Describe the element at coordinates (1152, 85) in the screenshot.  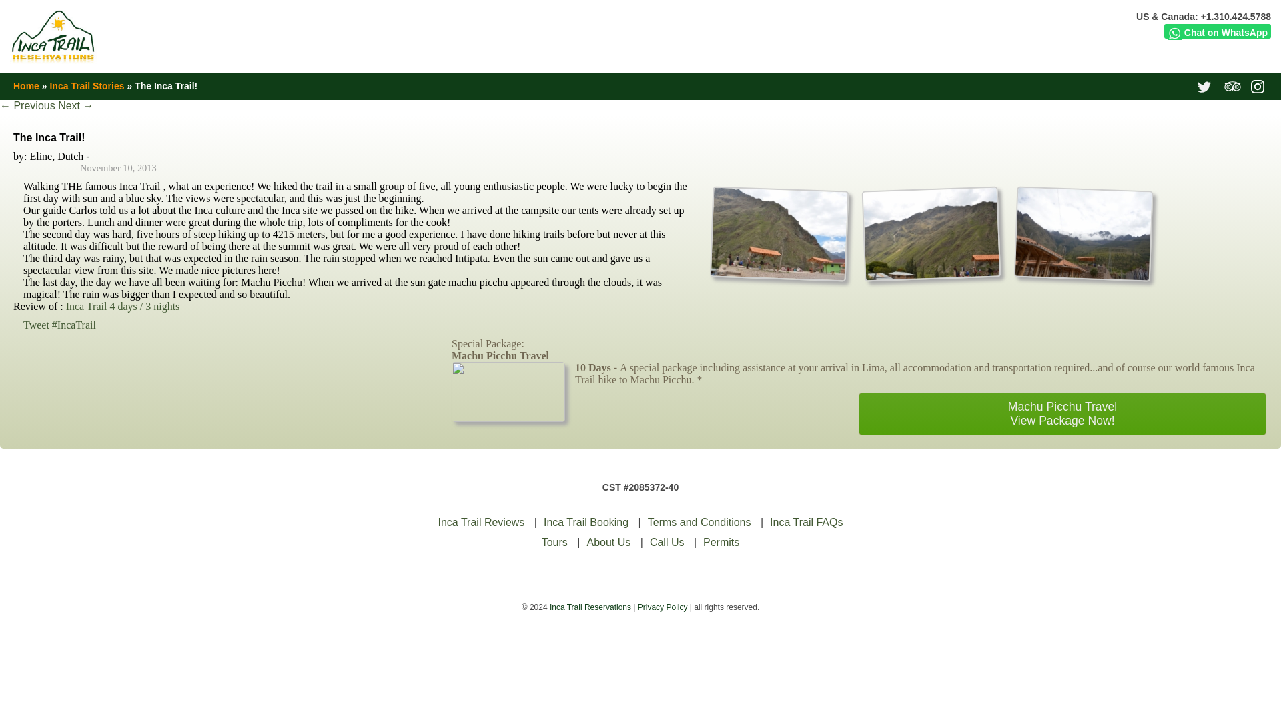
I see `facebook` at that location.